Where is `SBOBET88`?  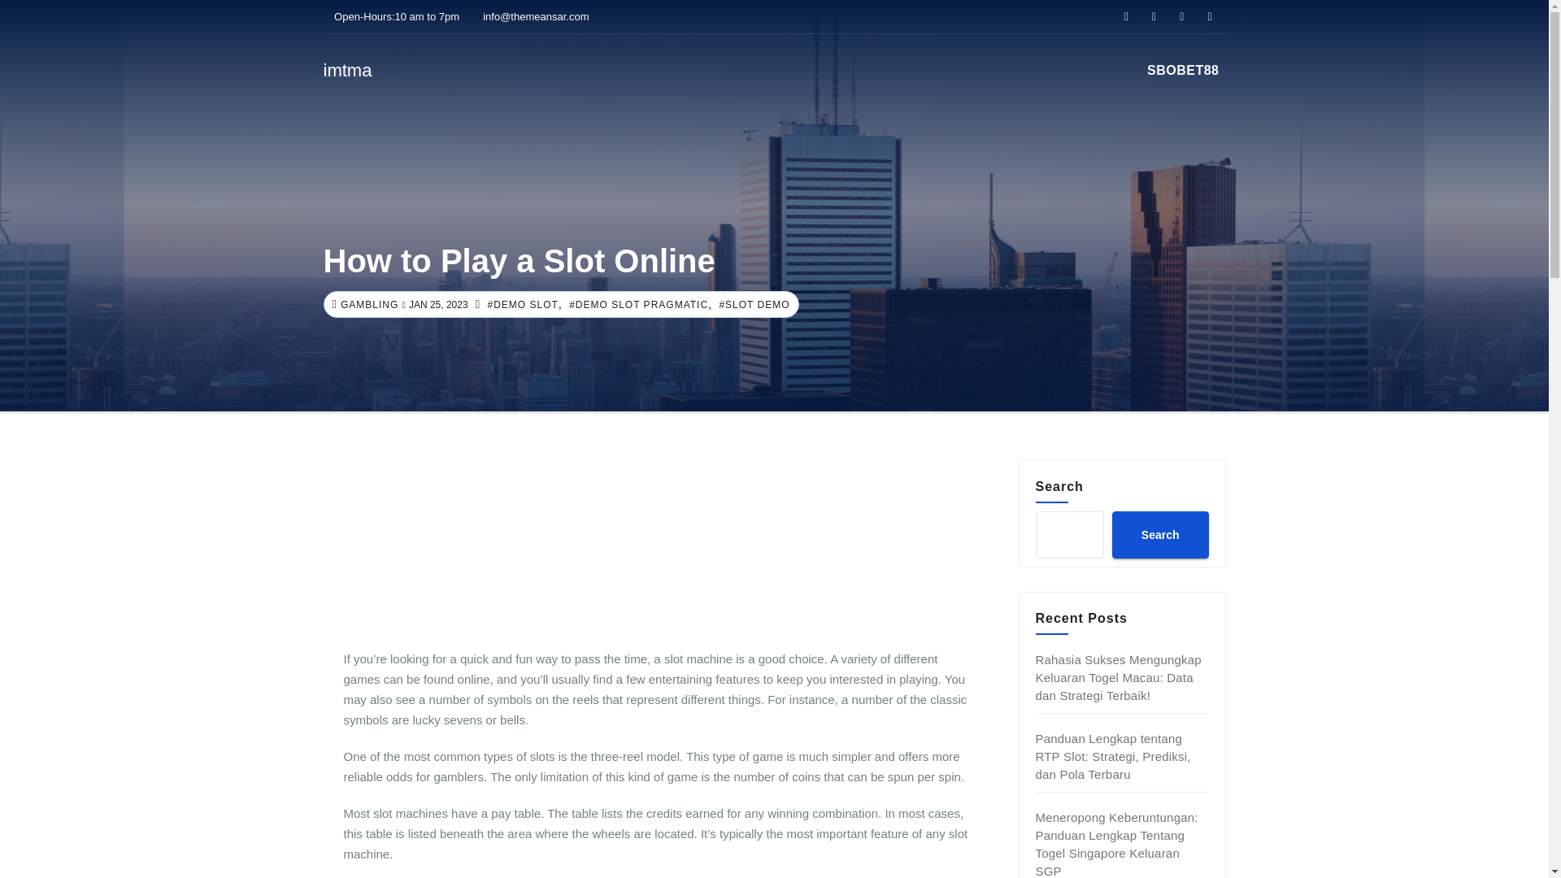
SBOBET88 is located at coordinates (1183, 70).